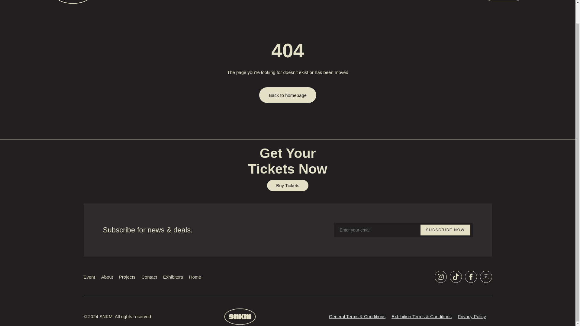 This screenshot has width=580, height=326. What do you see at coordinates (439, 1) in the screenshot?
I see `About` at bounding box center [439, 1].